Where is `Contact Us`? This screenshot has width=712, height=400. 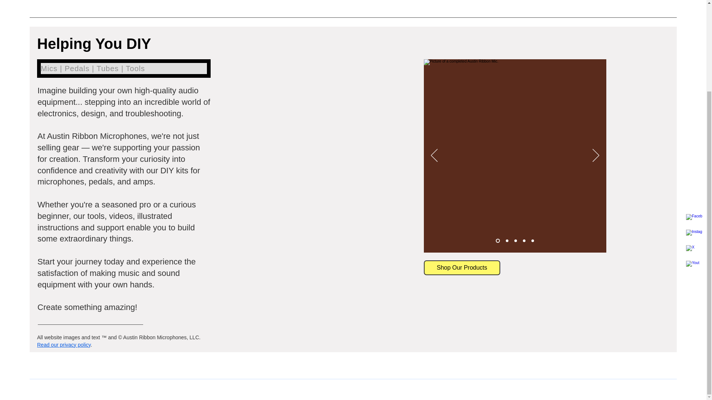
Contact Us is located at coordinates (507, 2).